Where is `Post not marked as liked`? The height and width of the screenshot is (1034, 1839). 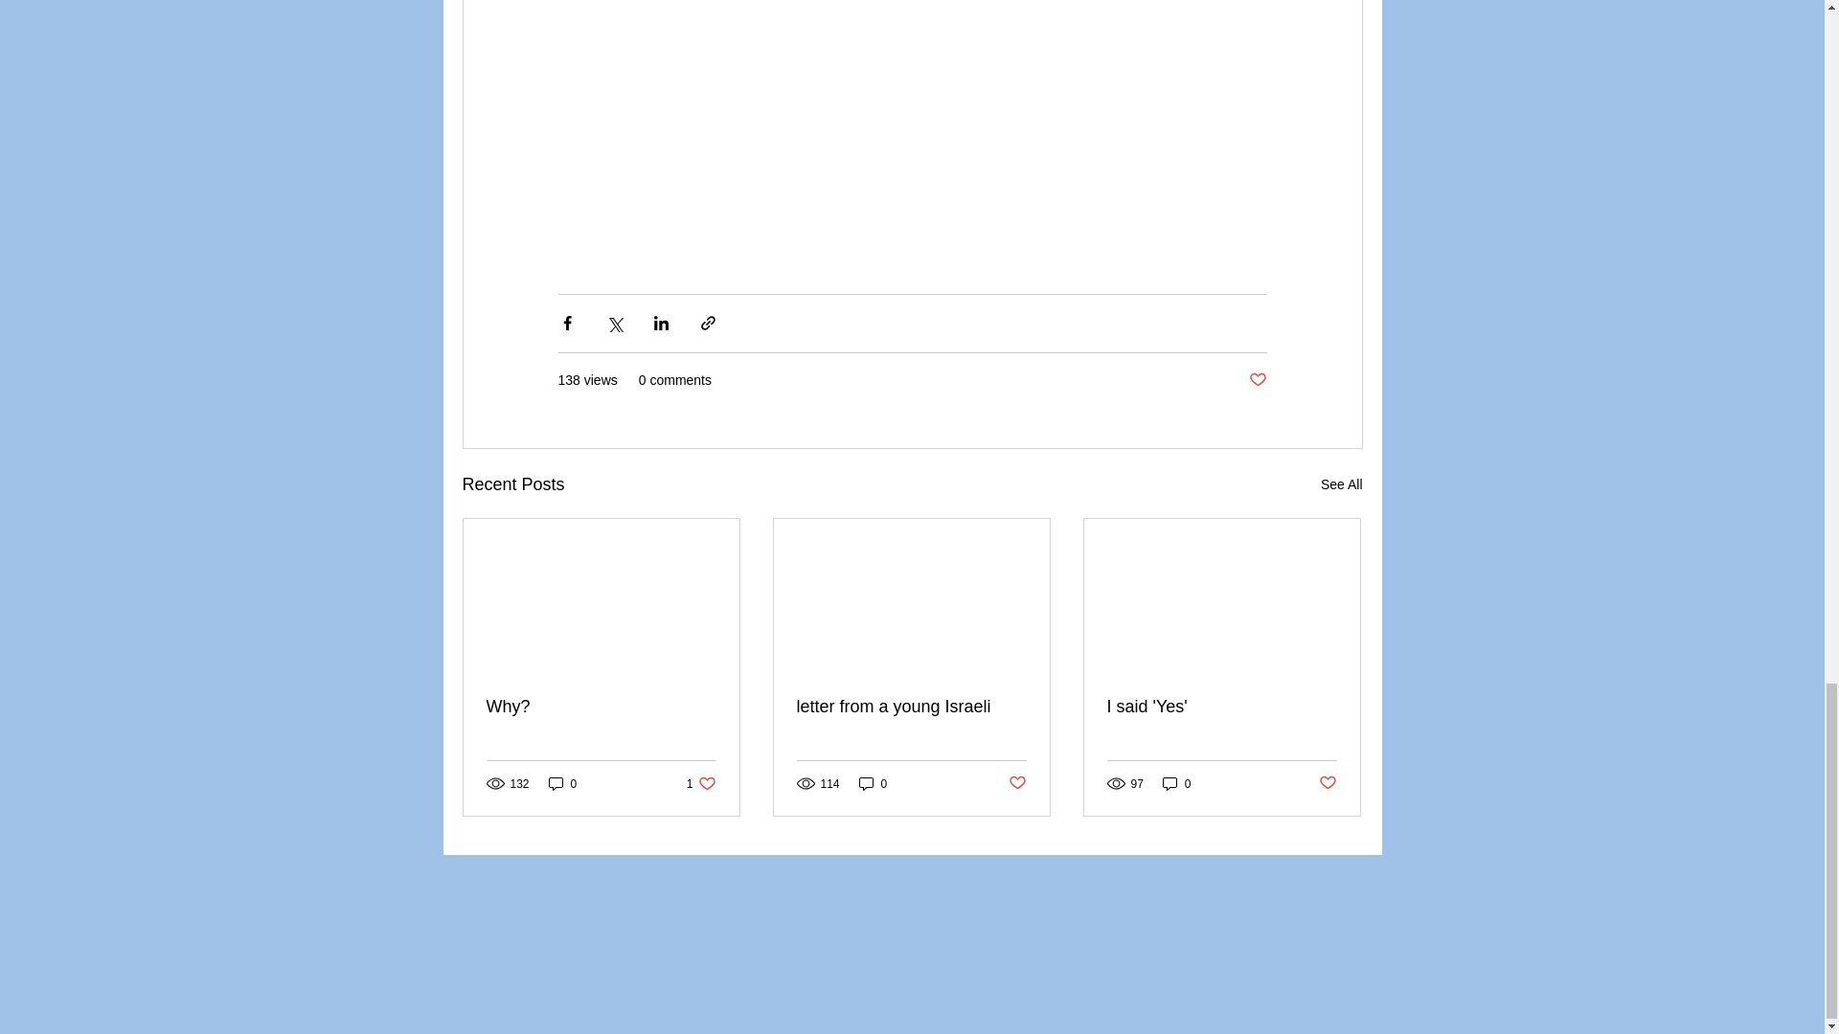
Post not marked as liked is located at coordinates (1257, 379).